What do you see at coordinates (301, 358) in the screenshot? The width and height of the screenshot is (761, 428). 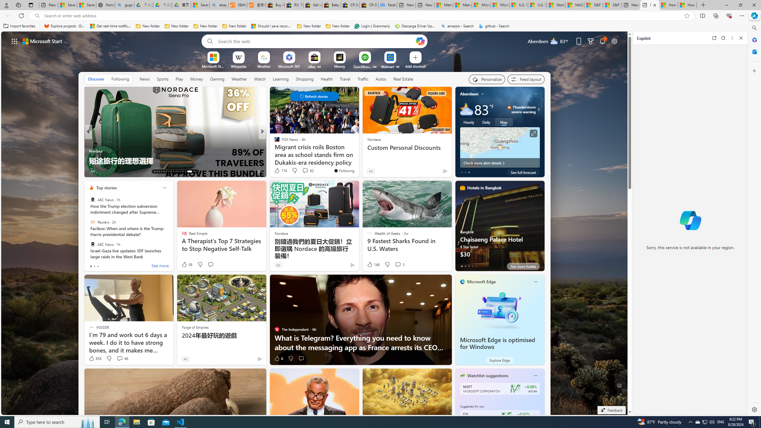 I see `Start the conversation` at bounding box center [301, 358].